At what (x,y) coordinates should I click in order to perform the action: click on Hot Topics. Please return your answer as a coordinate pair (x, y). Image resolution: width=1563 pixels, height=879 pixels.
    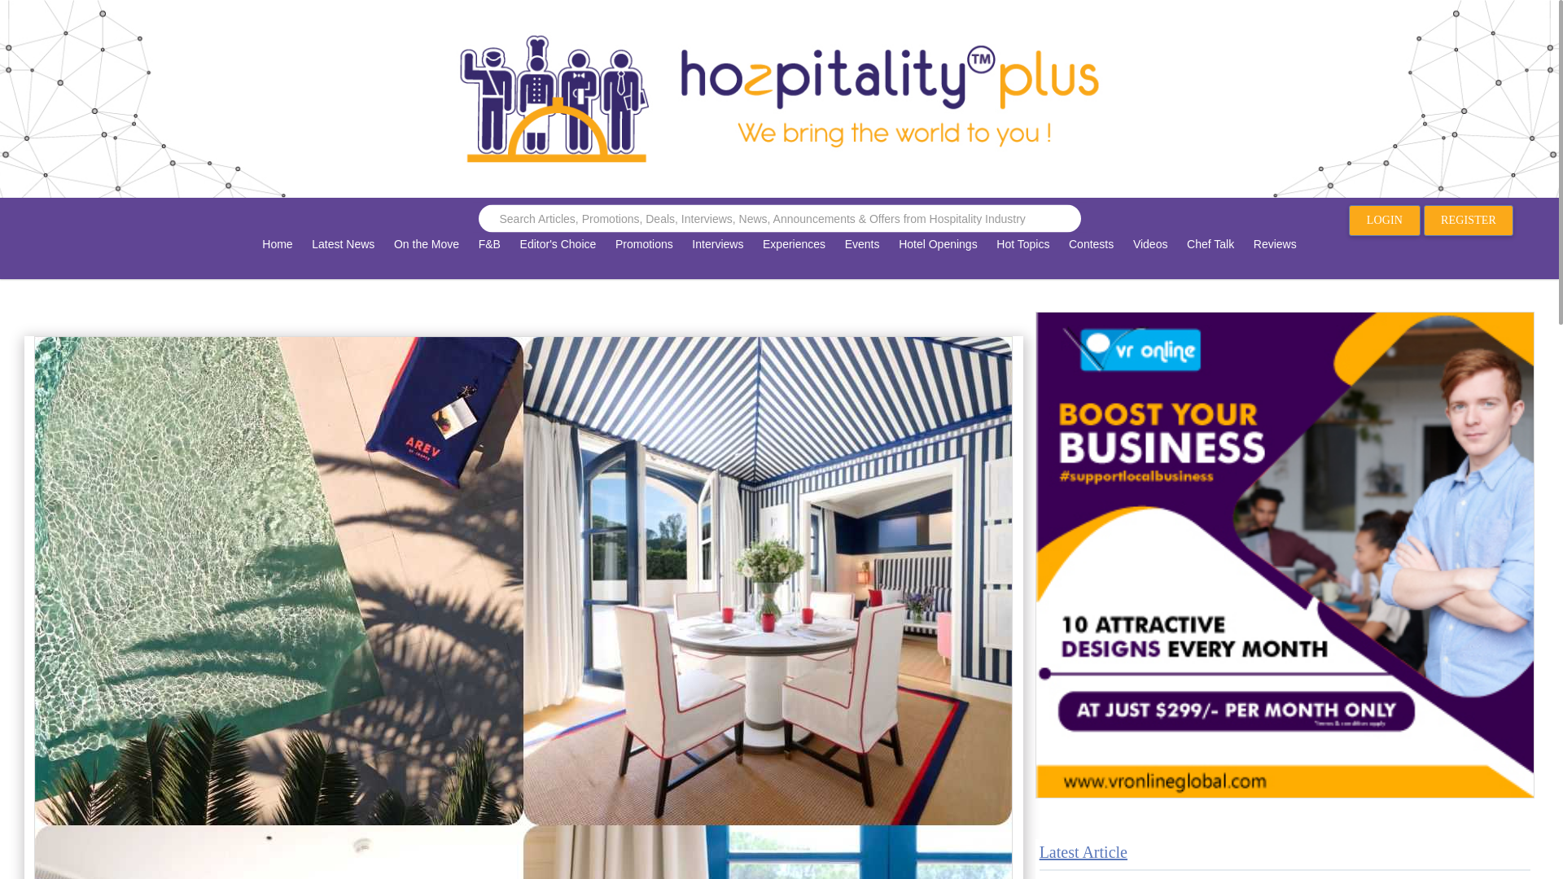
    Looking at the image, I should click on (1022, 256).